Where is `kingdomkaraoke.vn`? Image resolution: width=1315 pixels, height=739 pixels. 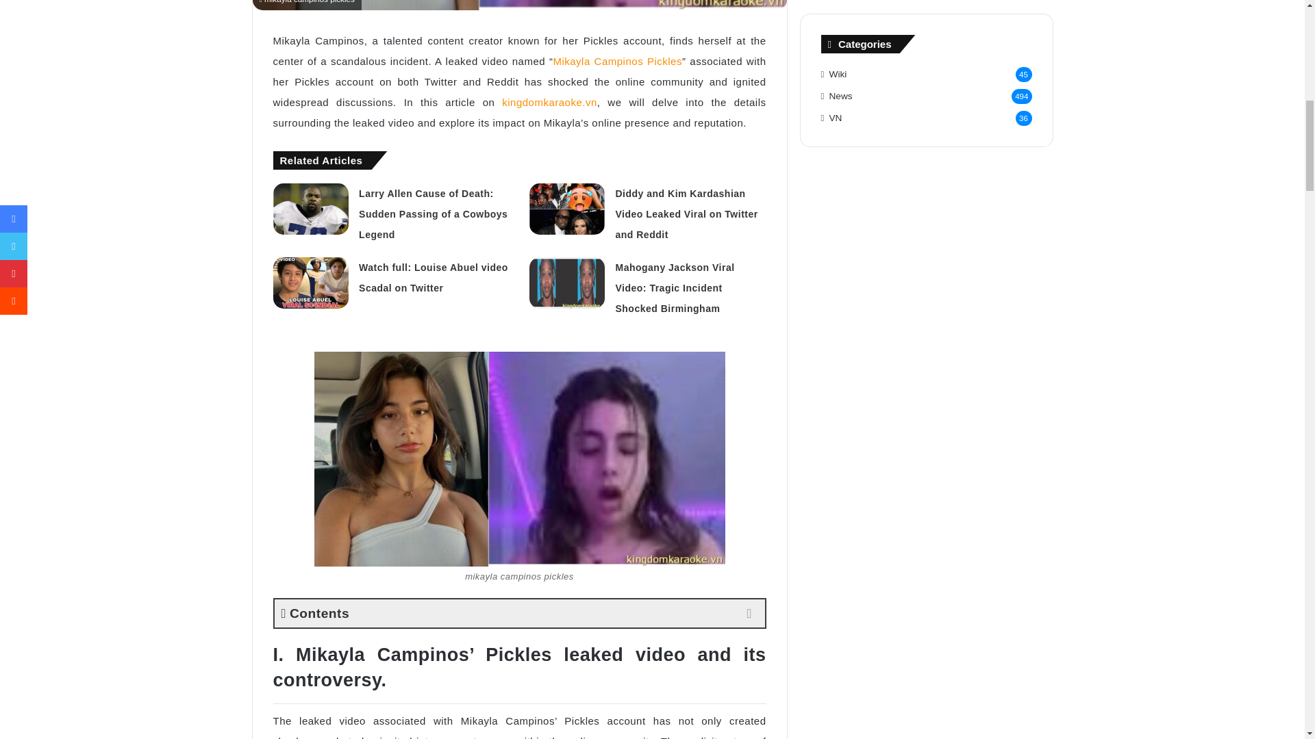 kingdomkaraoke.vn is located at coordinates (549, 102).